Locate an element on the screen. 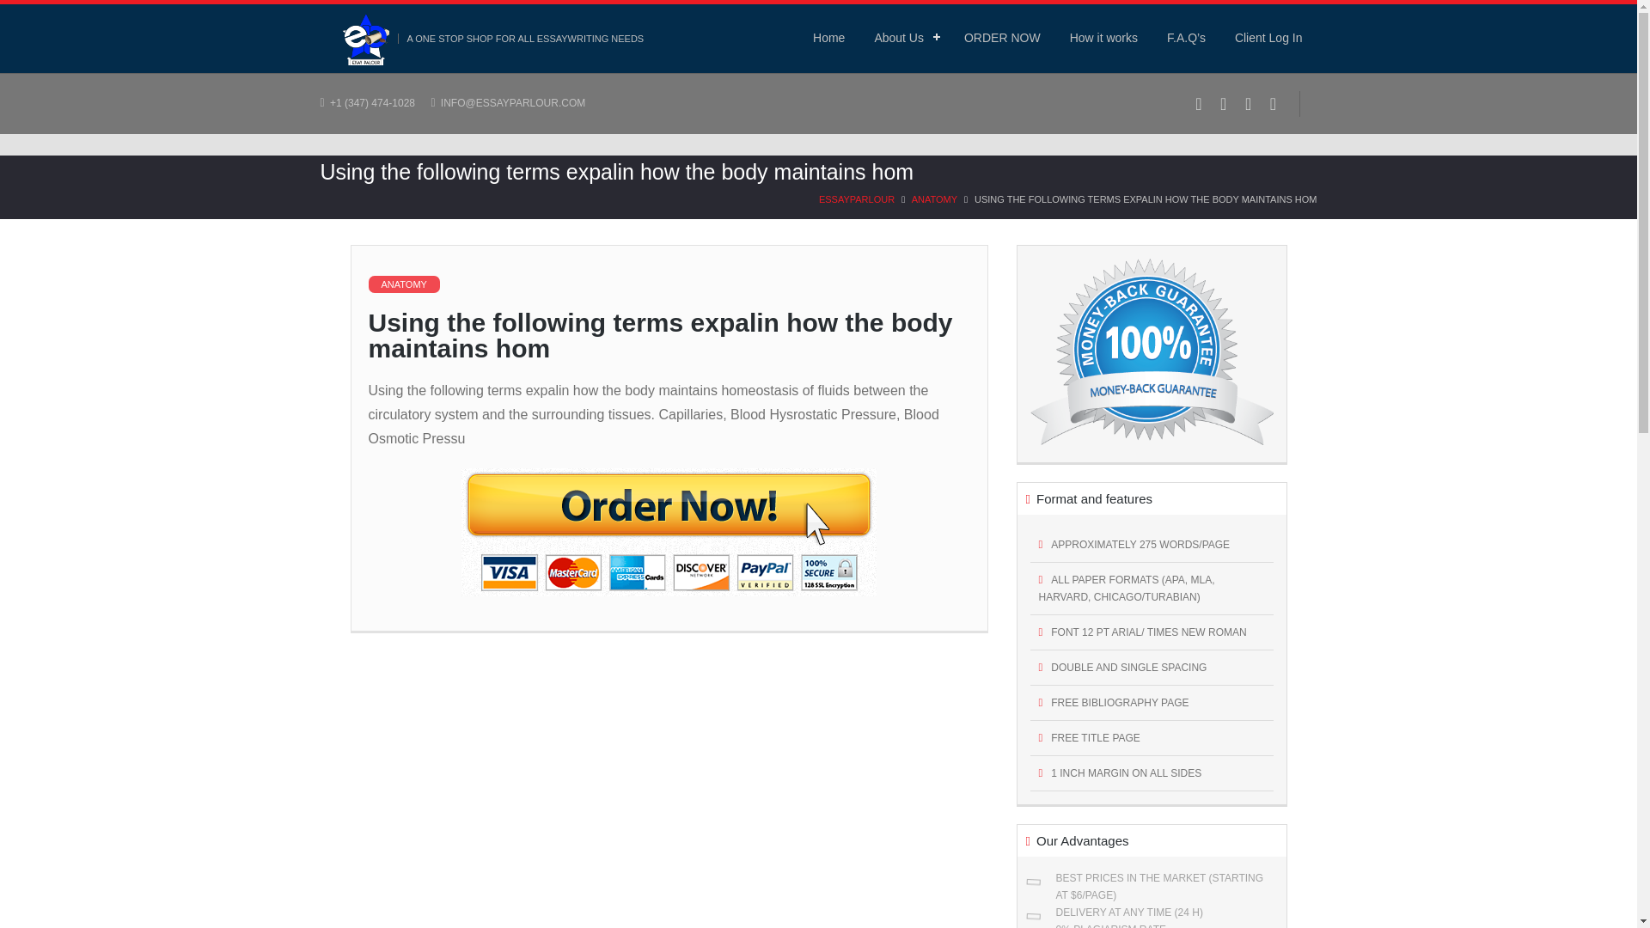  FREE BIBLIOGRAPHY PAGE is located at coordinates (1151, 703).